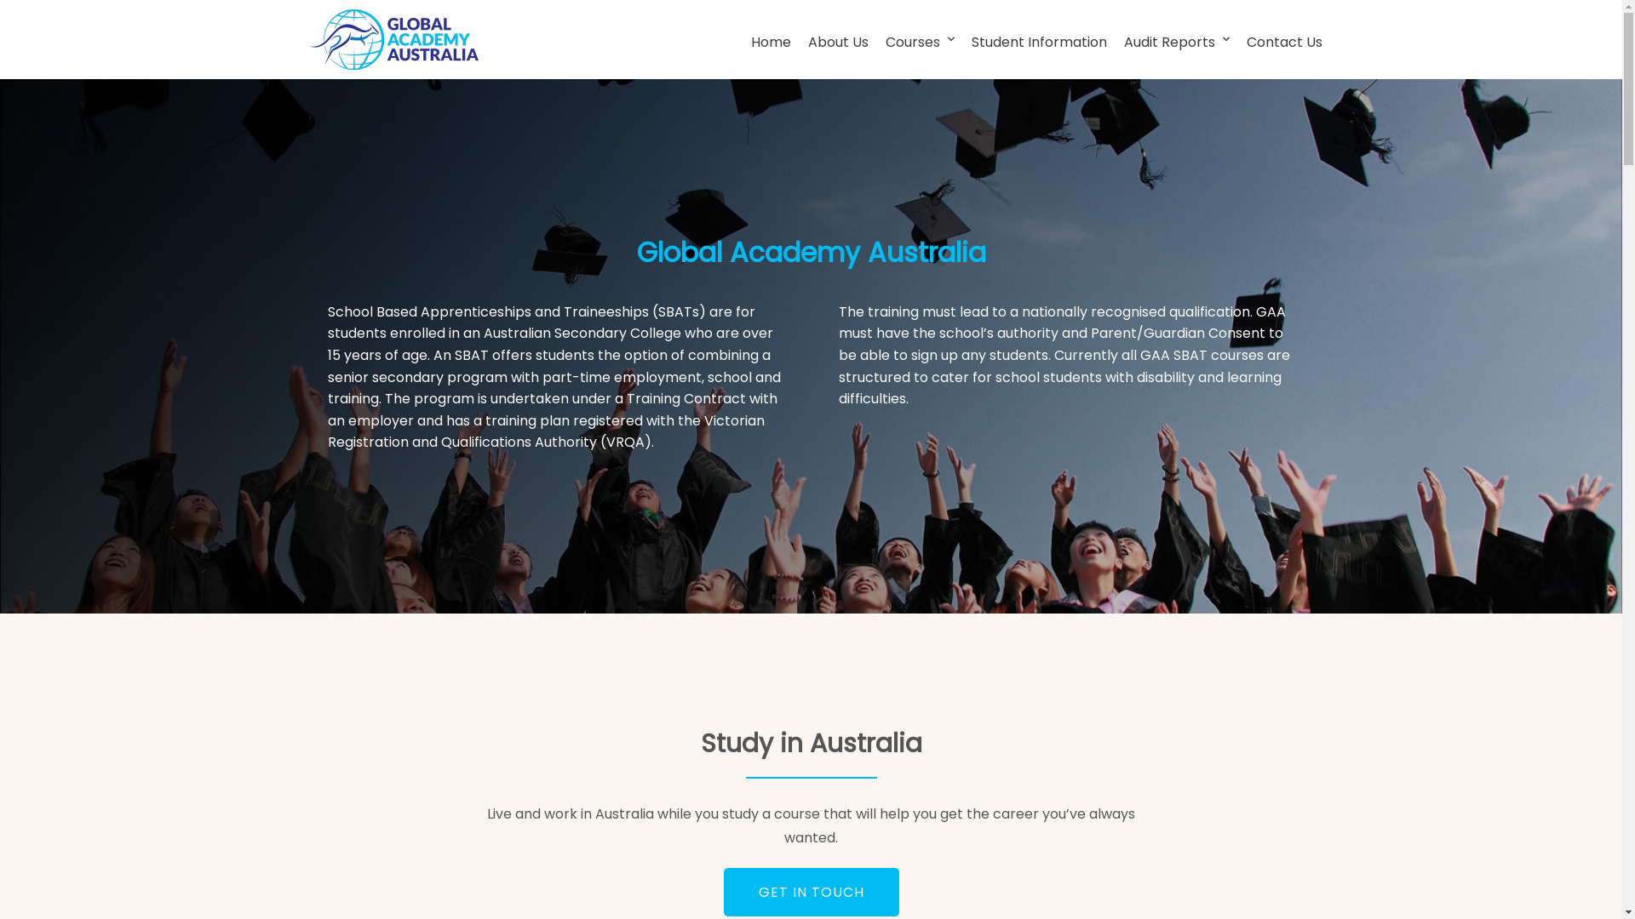 Image resolution: width=1635 pixels, height=919 pixels. I want to click on Home, so click(772, 43).